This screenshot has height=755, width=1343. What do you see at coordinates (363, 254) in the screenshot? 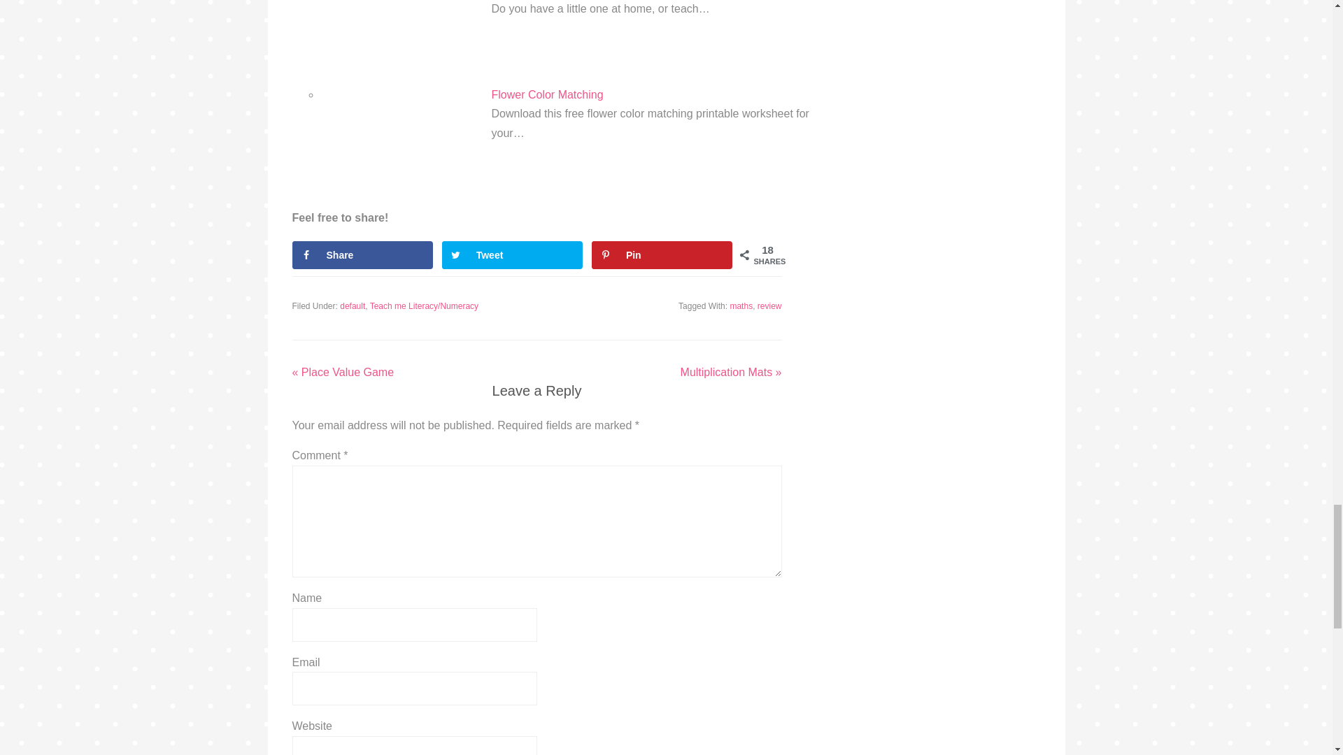
I see `Share` at bounding box center [363, 254].